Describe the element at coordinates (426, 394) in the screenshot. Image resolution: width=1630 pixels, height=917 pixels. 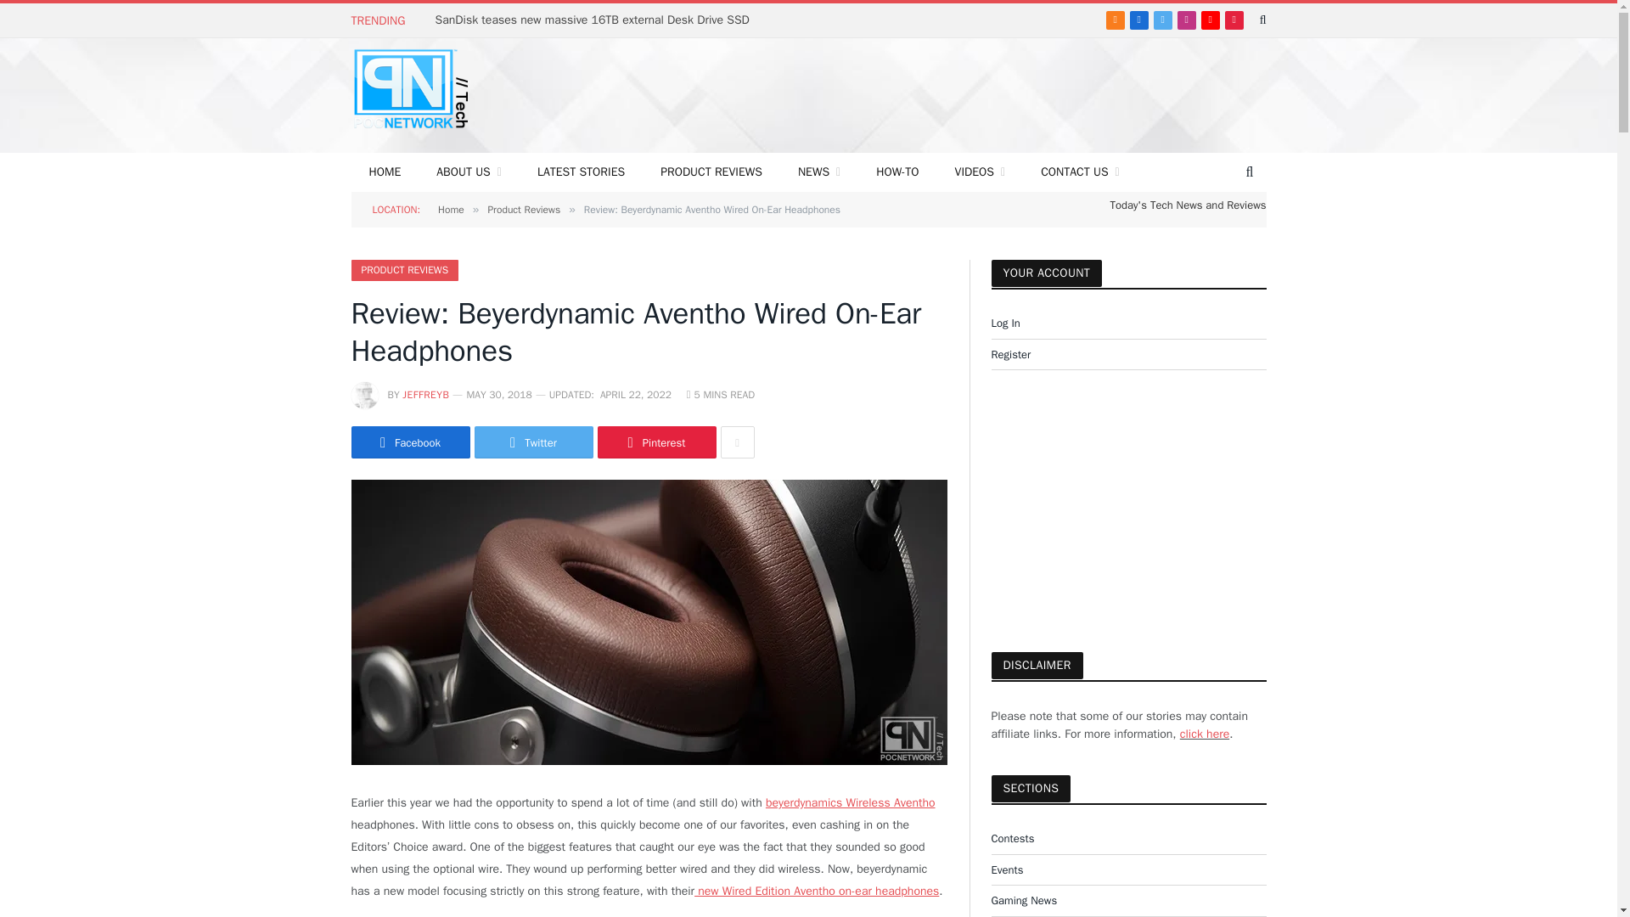
I see `Posts by JeffreyB` at that location.